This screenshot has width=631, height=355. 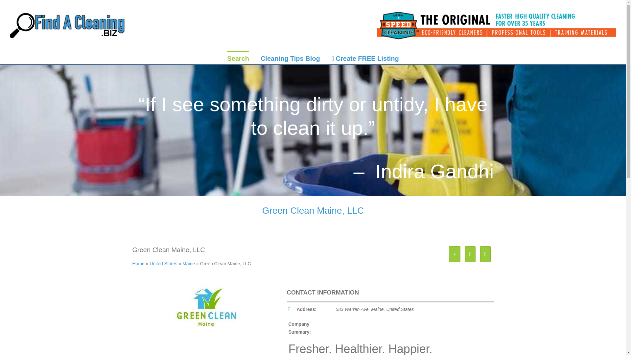 What do you see at coordinates (189, 264) in the screenshot?
I see `View all listings in Maine` at bounding box center [189, 264].